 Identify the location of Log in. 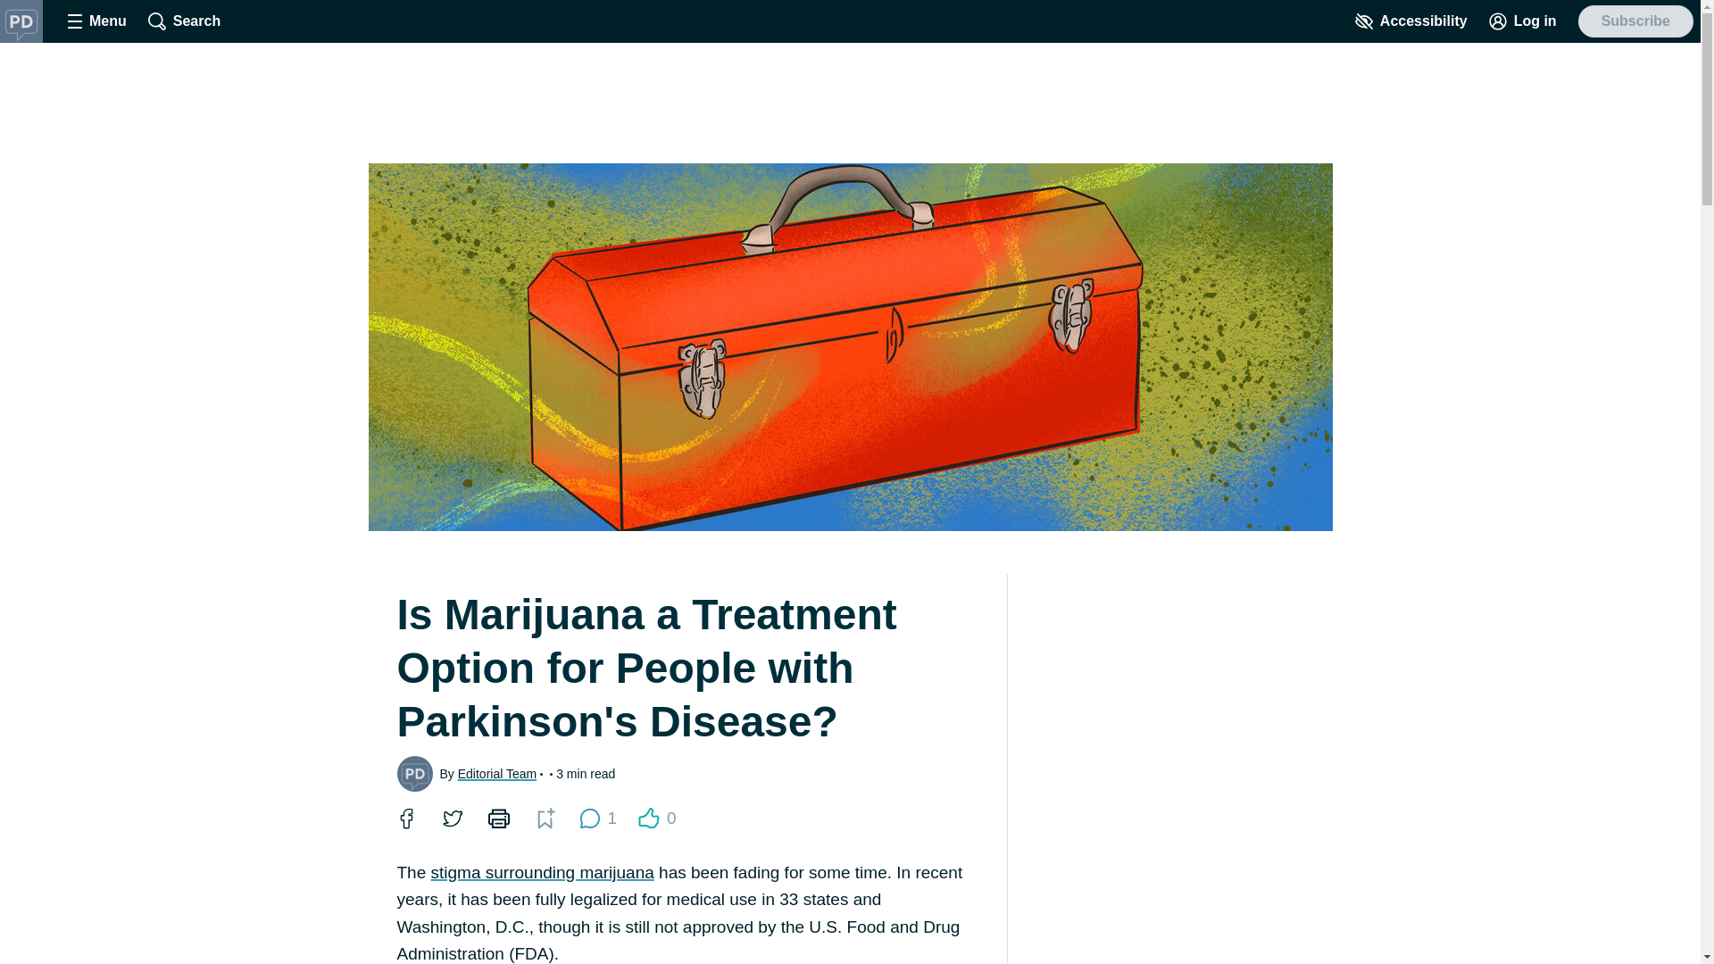
(1523, 21).